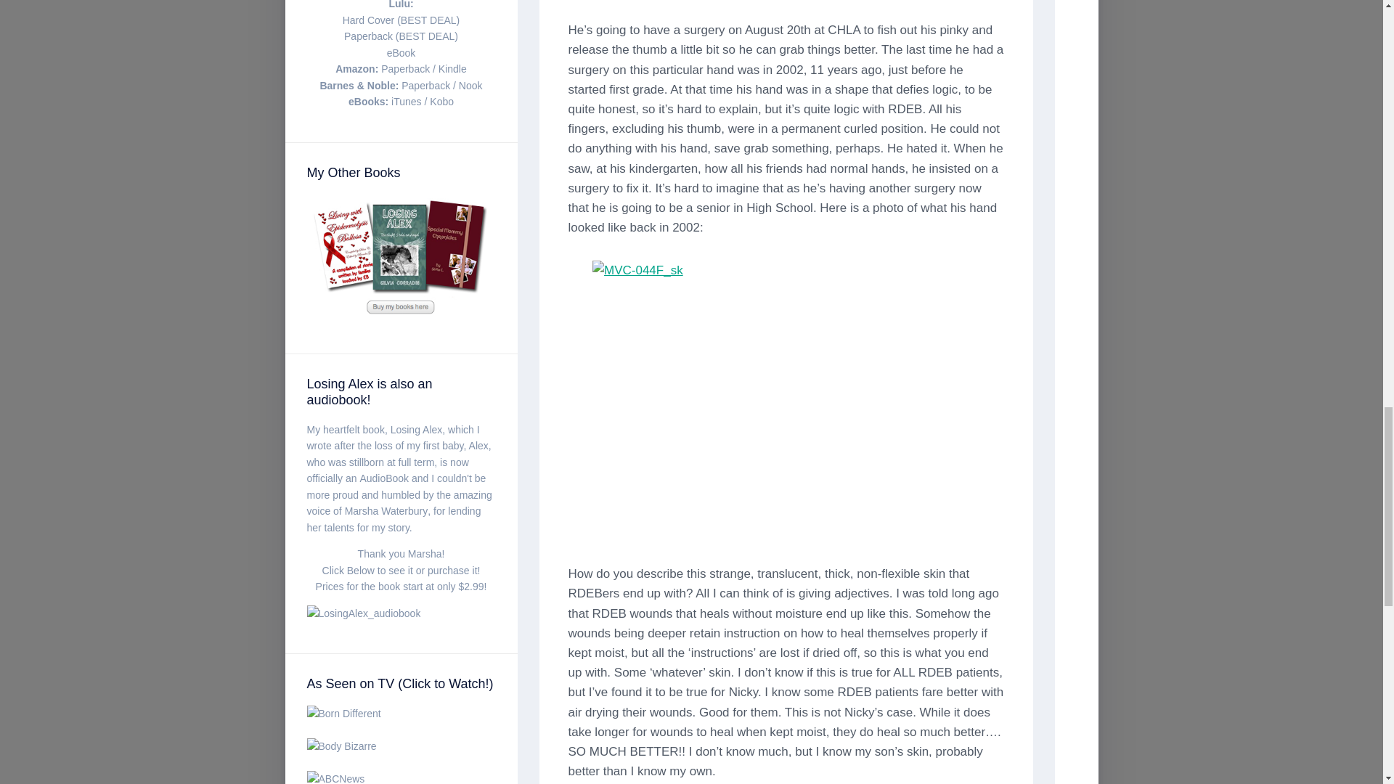 The width and height of the screenshot is (1394, 784). I want to click on Marsha Waterbury, so click(386, 510).